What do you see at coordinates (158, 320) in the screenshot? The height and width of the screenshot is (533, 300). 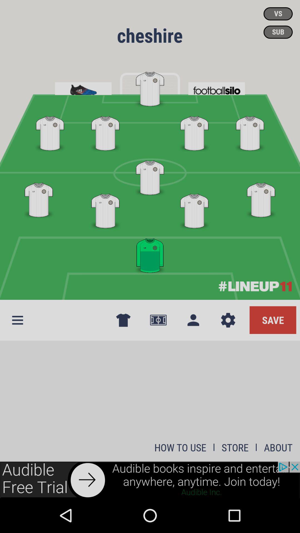 I see `click on the icon which is to the left side of the contact icon` at bounding box center [158, 320].